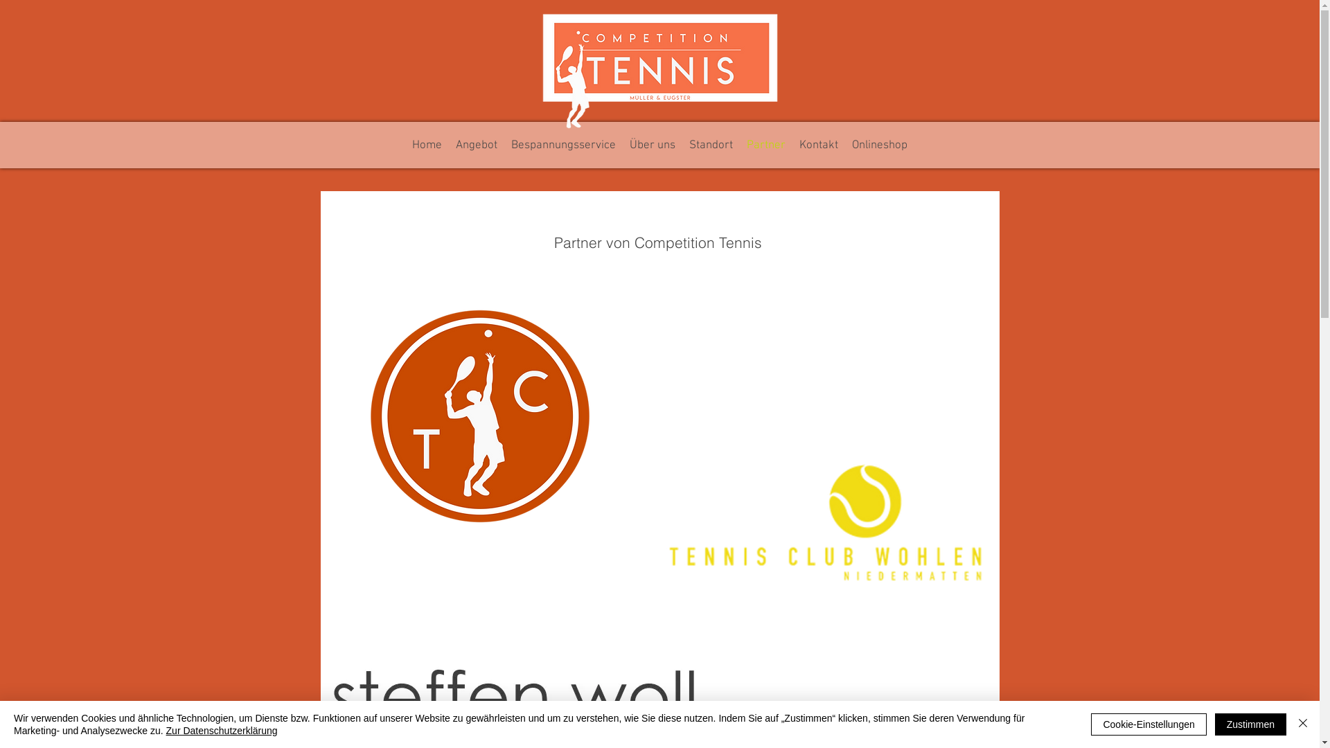 This screenshot has width=1330, height=748. I want to click on Onlineshop, so click(880, 145).